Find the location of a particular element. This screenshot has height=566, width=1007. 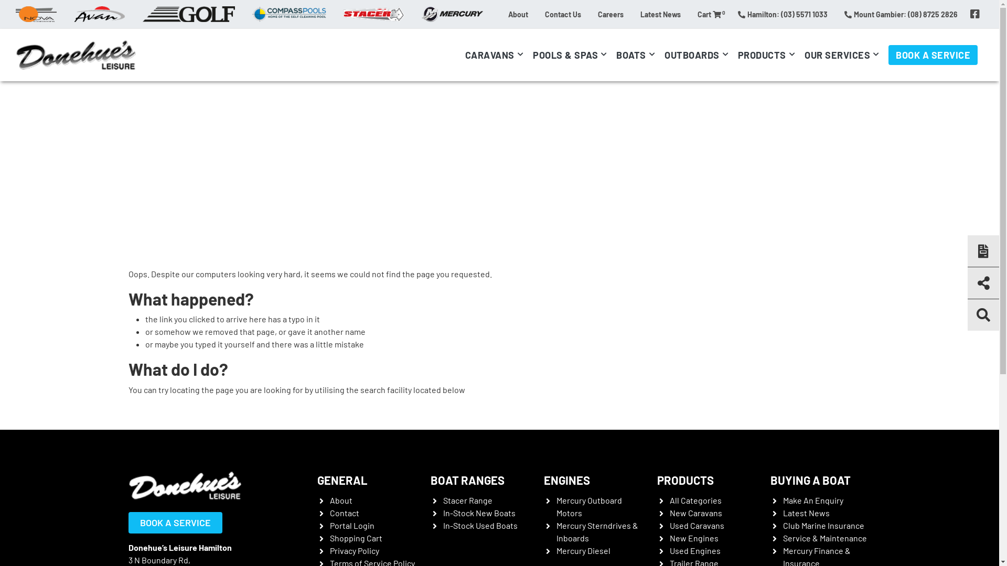

ENGINES is located at coordinates (566, 480).